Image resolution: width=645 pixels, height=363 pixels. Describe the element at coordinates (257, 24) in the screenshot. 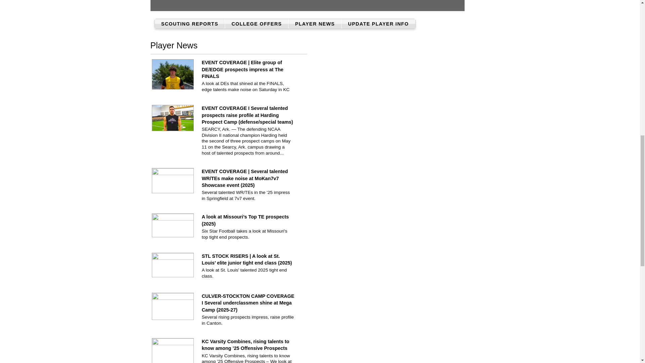

I see `College Offers` at that location.